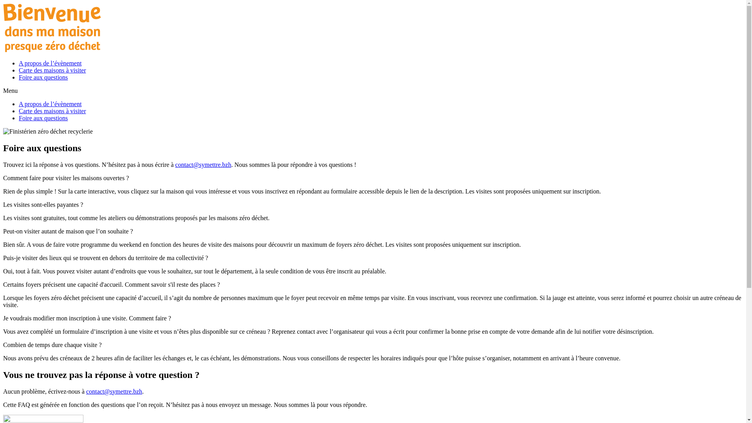 This screenshot has height=423, width=752. I want to click on Les visites sont-elles payantes ?, so click(43, 204).